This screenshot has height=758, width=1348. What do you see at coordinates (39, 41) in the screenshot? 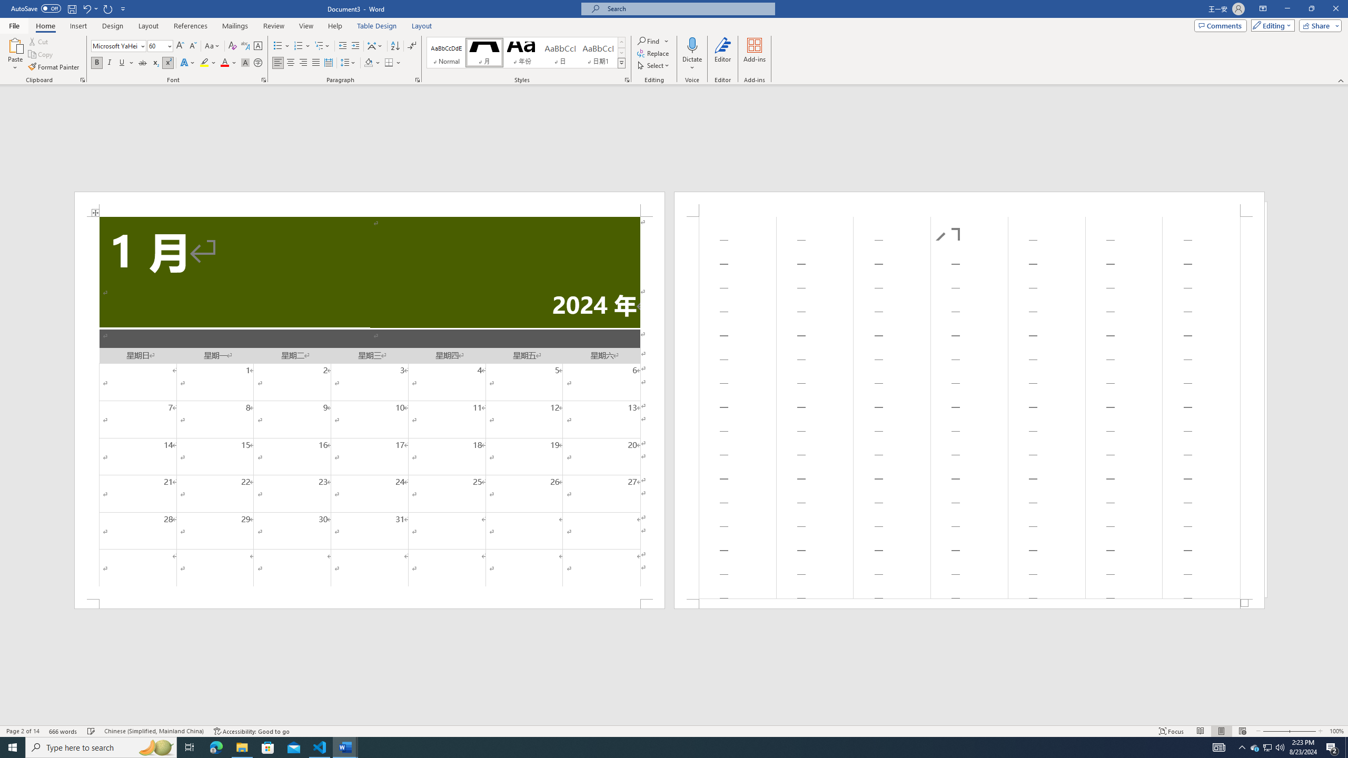
I see `Cut` at bounding box center [39, 41].